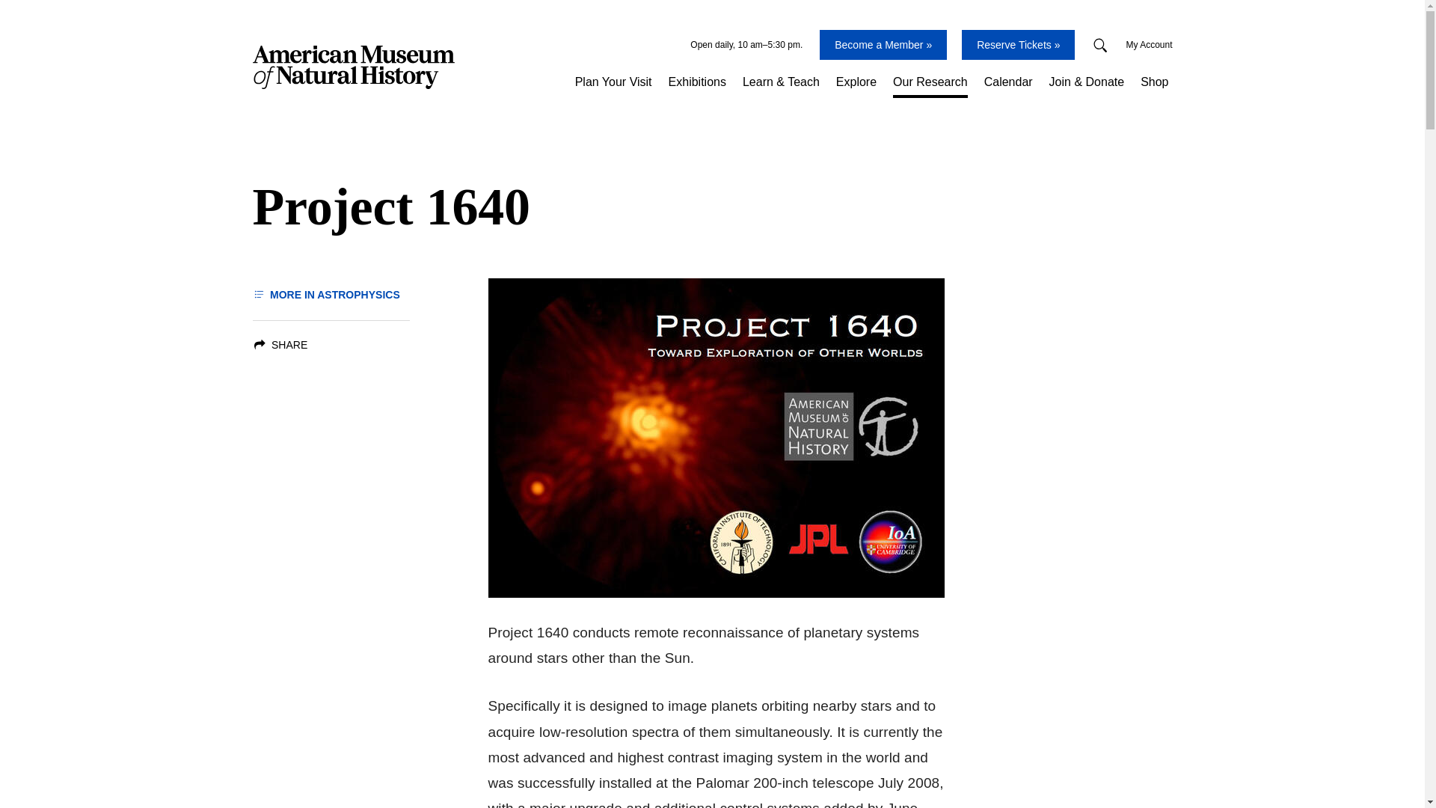  Describe the element at coordinates (883, 44) in the screenshot. I see `Become a Member` at that location.